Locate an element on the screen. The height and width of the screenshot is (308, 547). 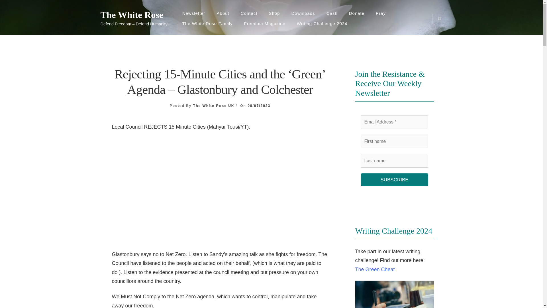
Newsletter is located at coordinates (194, 13).